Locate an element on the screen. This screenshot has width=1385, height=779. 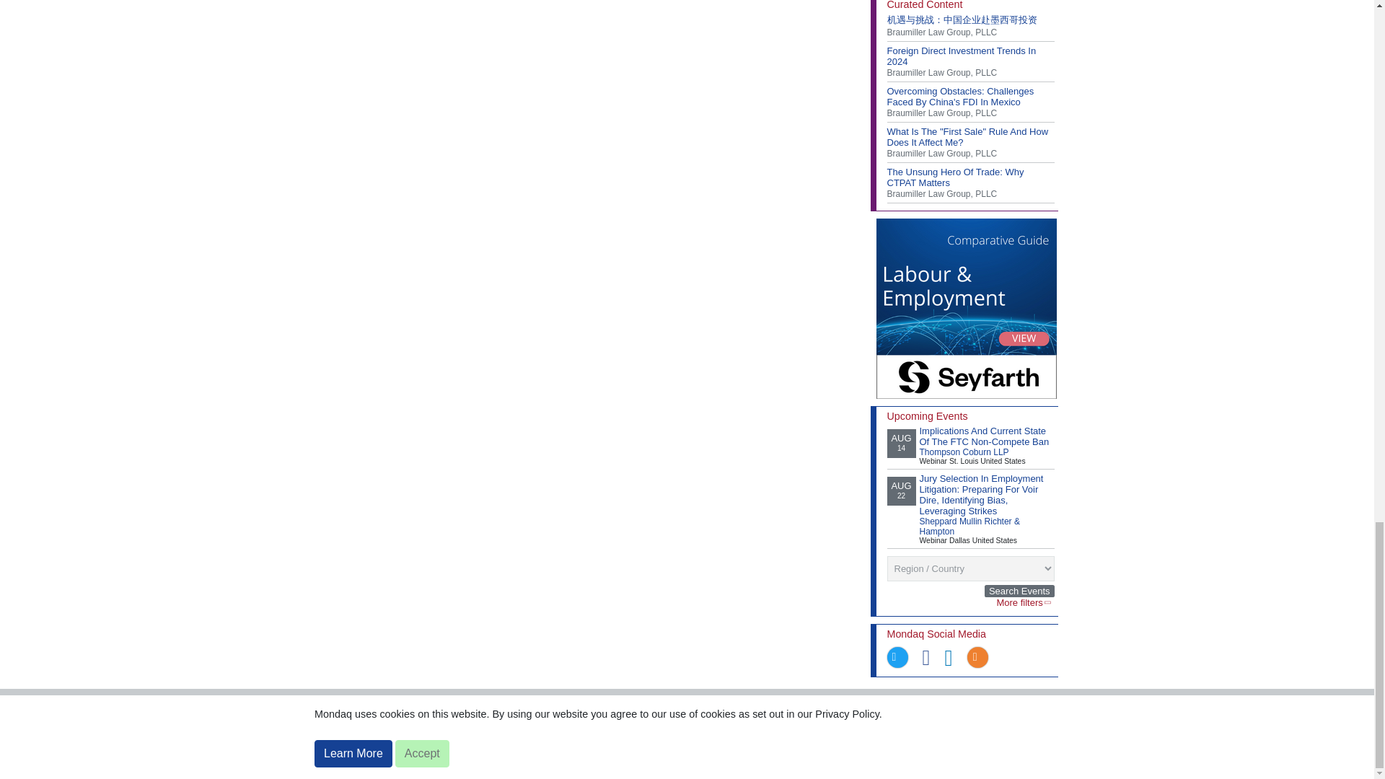
Search Events is located at coordinates (1019, 591).